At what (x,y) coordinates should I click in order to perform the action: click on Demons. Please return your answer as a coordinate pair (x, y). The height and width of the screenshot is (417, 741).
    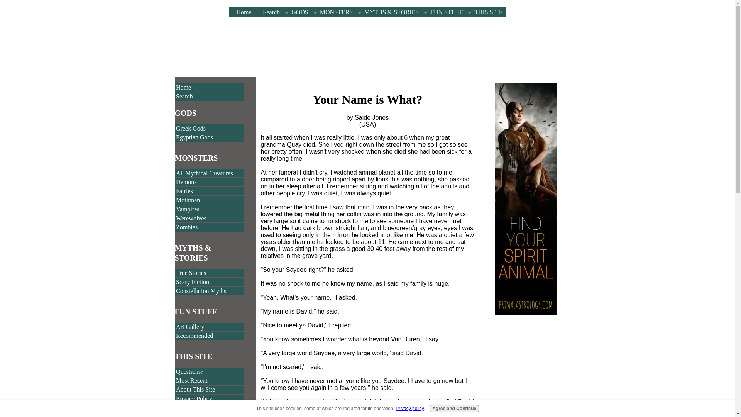
    Looking at the image, I should click on (209, 182).